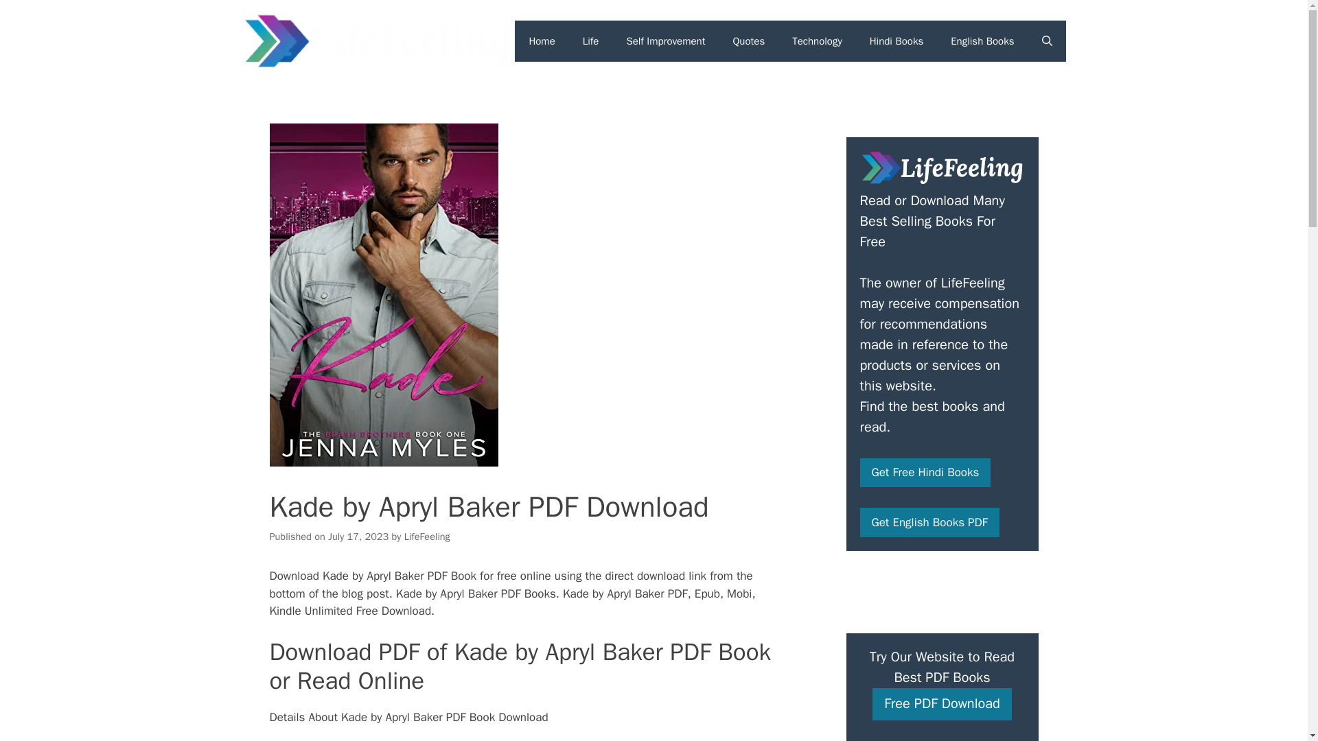  Describe the element at coordinates (590, 41) in the screenshot. I see `Life` at that location.